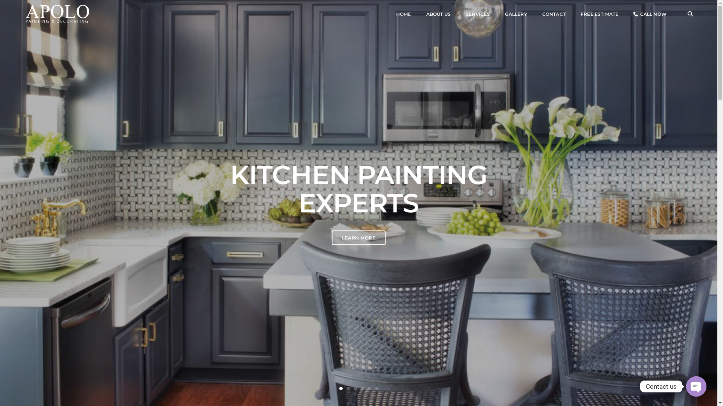  Describe the element at coordinates (554, 14) in the screenshot. I see `CONTACT` at that location.